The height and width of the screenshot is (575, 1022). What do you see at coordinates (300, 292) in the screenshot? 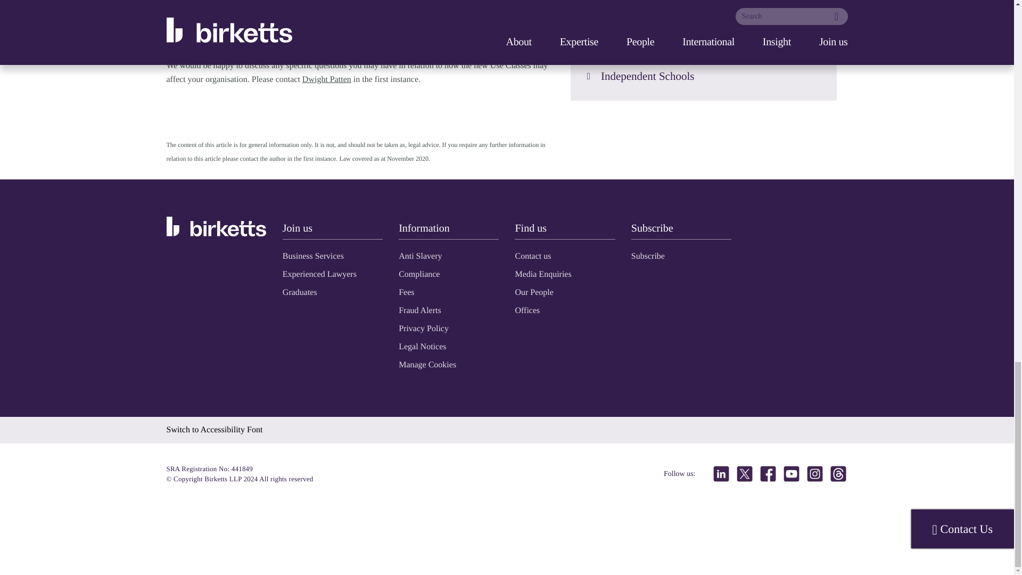
I see `Graduates` at bounding box center [300, 292].